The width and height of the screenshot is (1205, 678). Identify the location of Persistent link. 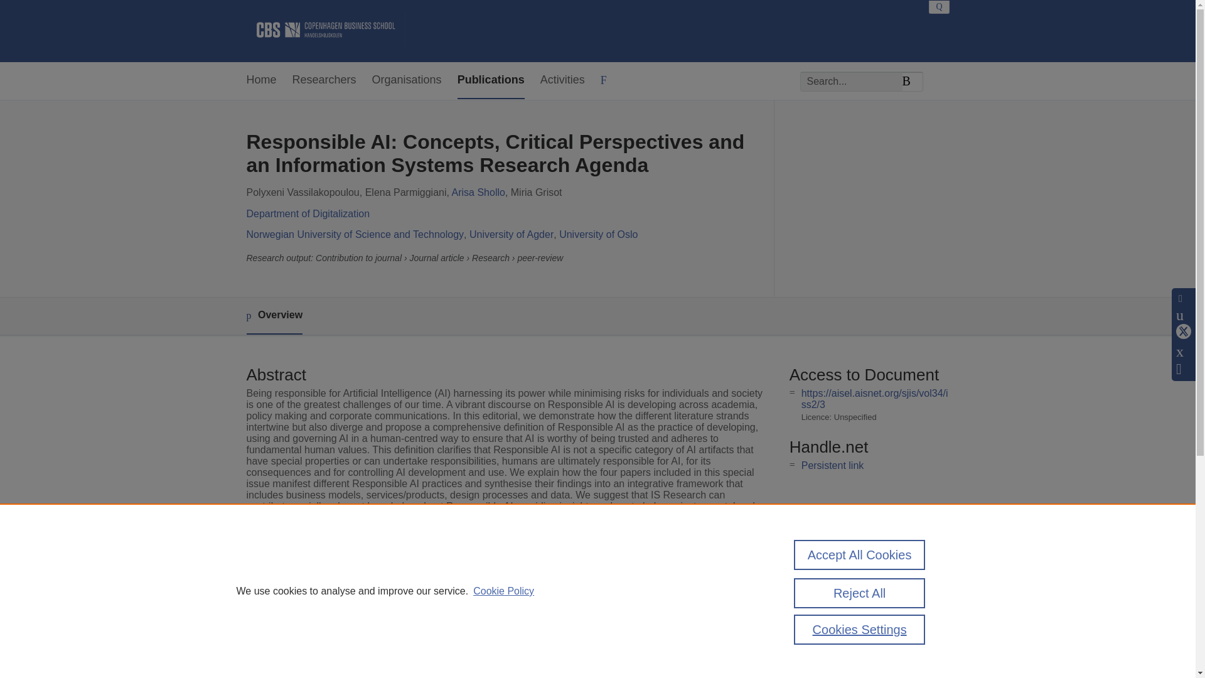
(832, 465).